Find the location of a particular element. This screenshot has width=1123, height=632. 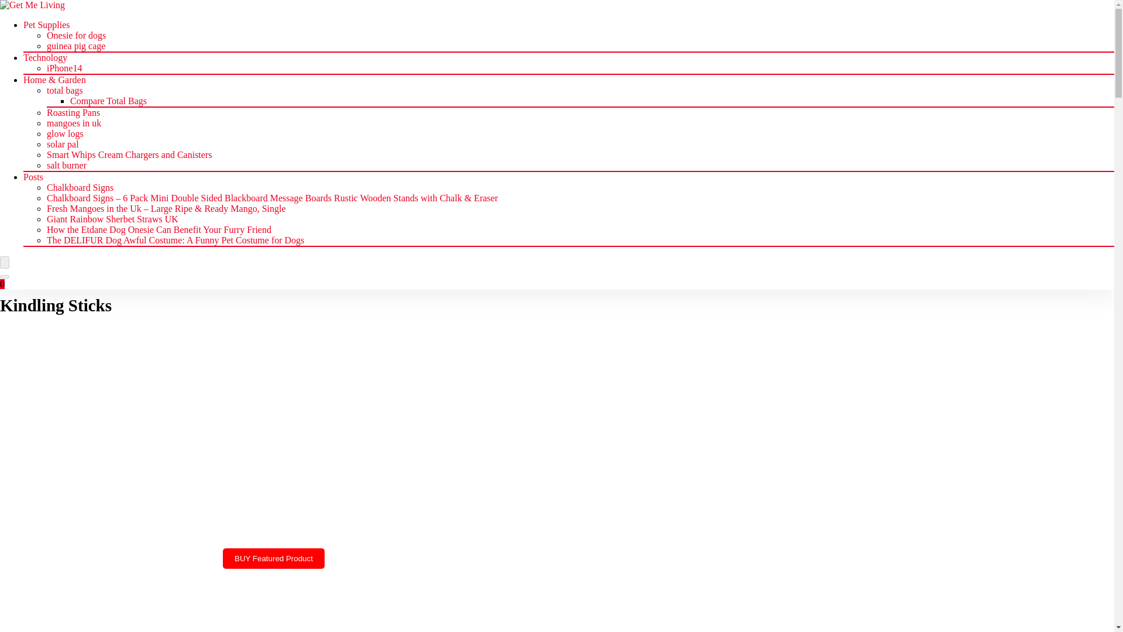

Smart Whips Cream Chargers and Canisters is located at coordinates (129, 154).